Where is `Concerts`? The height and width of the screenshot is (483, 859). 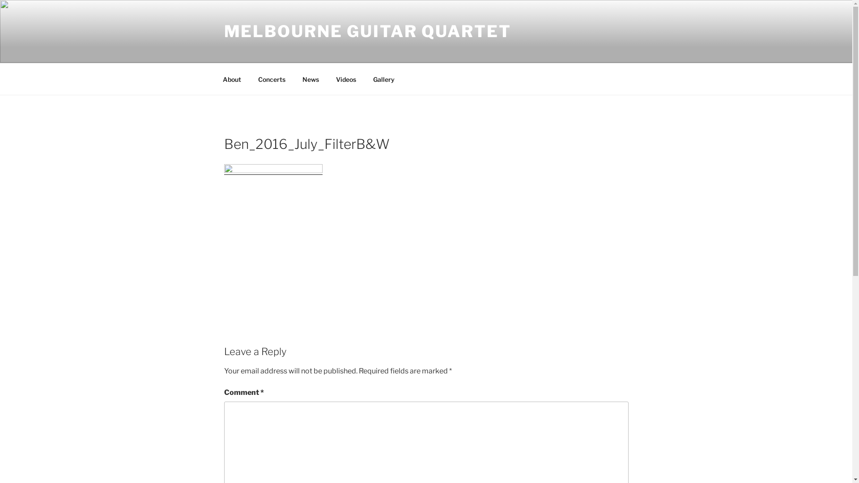
Concerts is located at coordinates (272, 79).